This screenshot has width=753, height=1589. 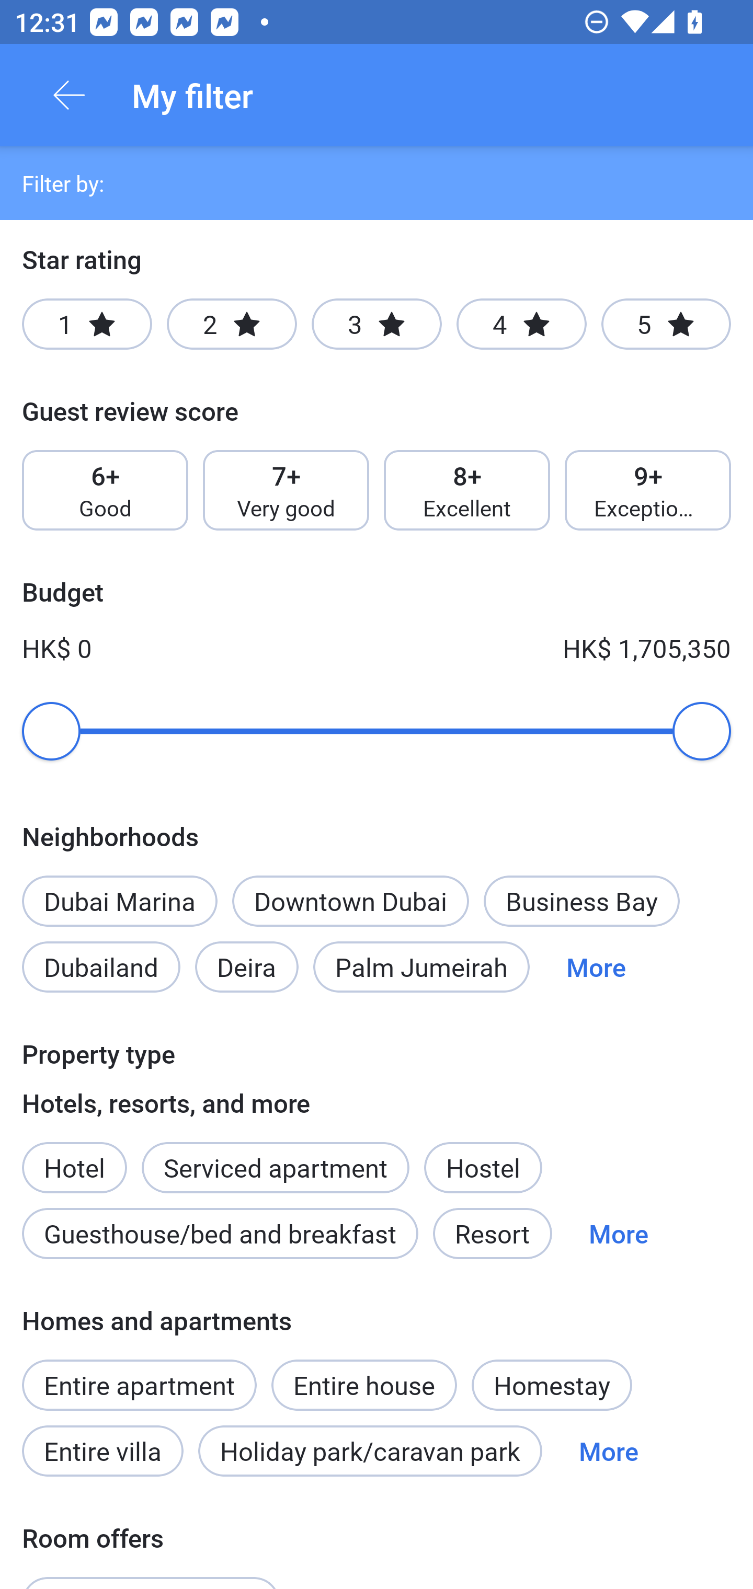 I want to click on 9+ Exceptional, so click(x=648, y=490).